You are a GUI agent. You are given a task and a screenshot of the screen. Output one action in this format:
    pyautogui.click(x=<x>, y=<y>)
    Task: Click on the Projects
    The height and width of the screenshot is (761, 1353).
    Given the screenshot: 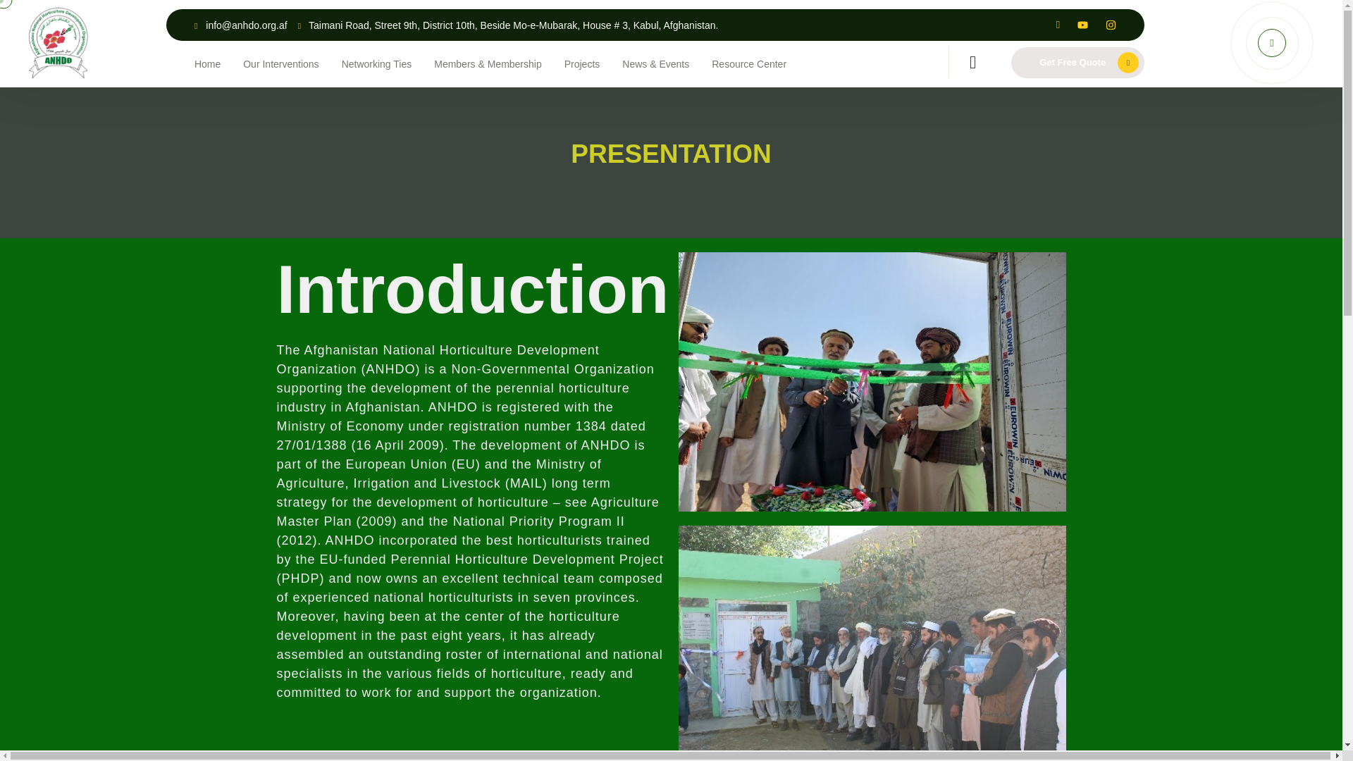 What is the action you would take?
    pyautogui.click(x=582, y=63)
    